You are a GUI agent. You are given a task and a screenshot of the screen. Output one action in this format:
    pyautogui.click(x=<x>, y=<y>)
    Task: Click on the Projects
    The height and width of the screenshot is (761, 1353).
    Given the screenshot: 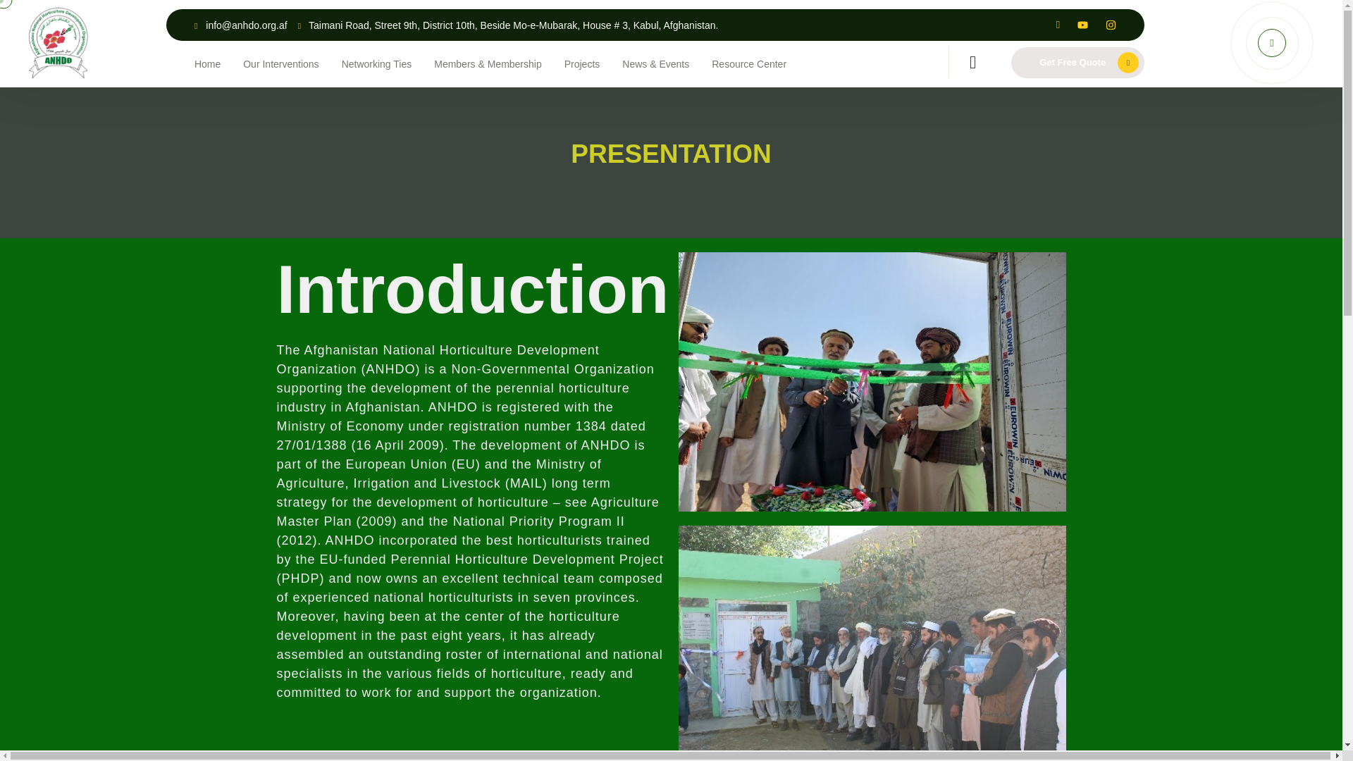 What is the action you would take?
    pyautogui.click(x=582, y=63)
    